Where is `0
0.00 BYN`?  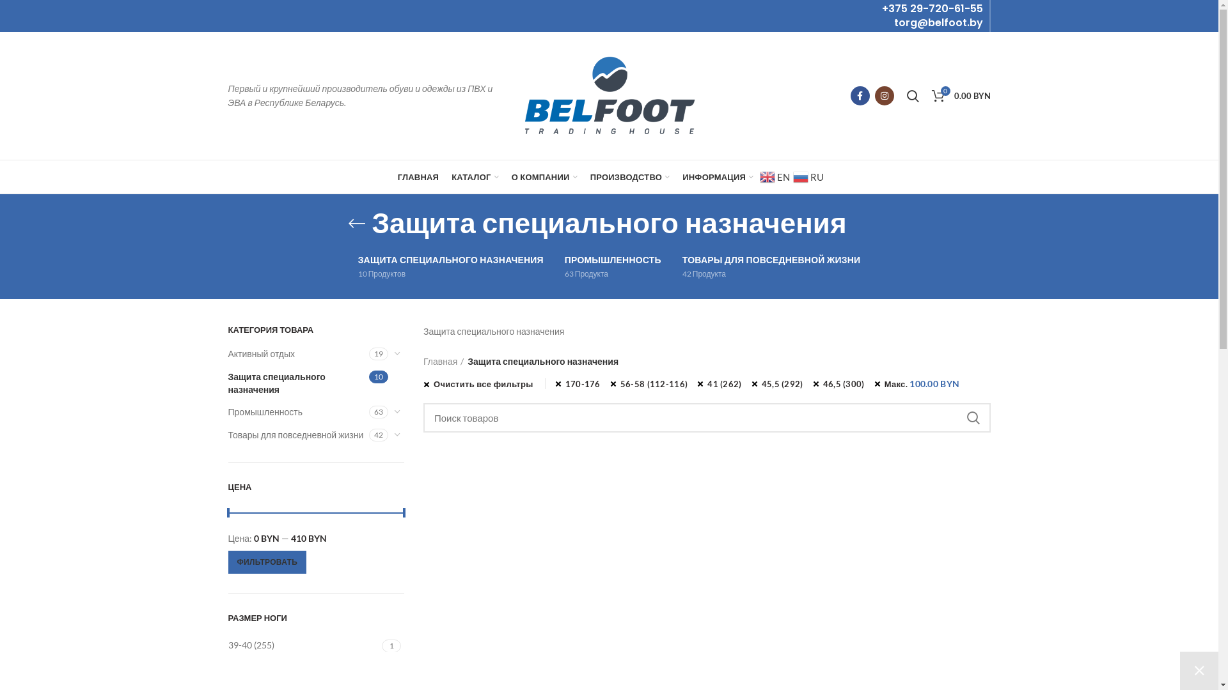 0
0.00 BYN is located at coordinates (961, 96).